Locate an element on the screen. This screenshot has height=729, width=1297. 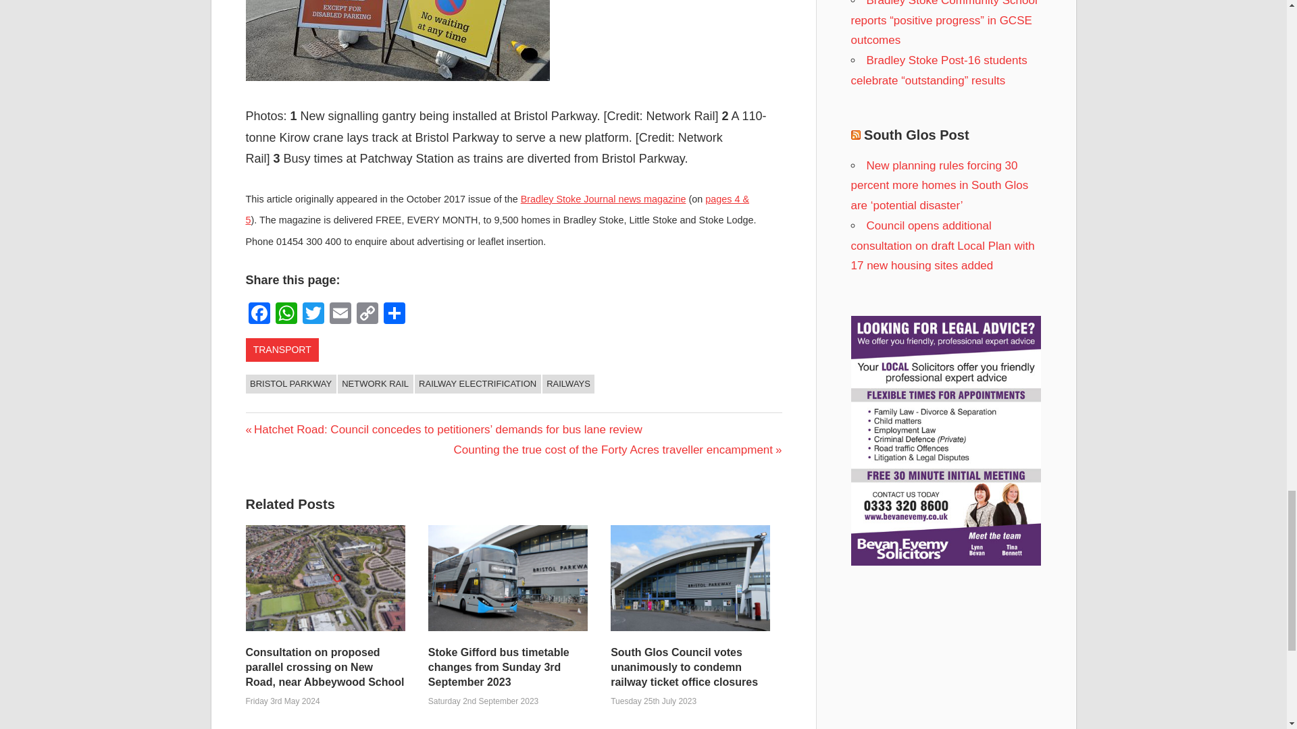
Copy Link is located at coordinates (367, 315).